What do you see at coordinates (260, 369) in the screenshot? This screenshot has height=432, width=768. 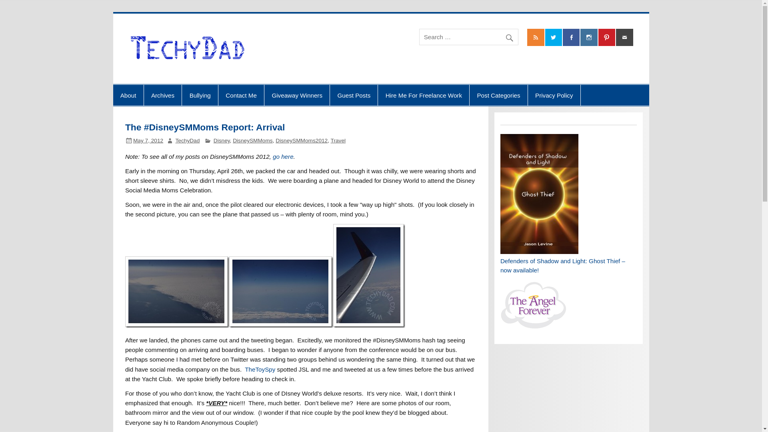 I see `TheToySpy` at bounding box center [260, 369].